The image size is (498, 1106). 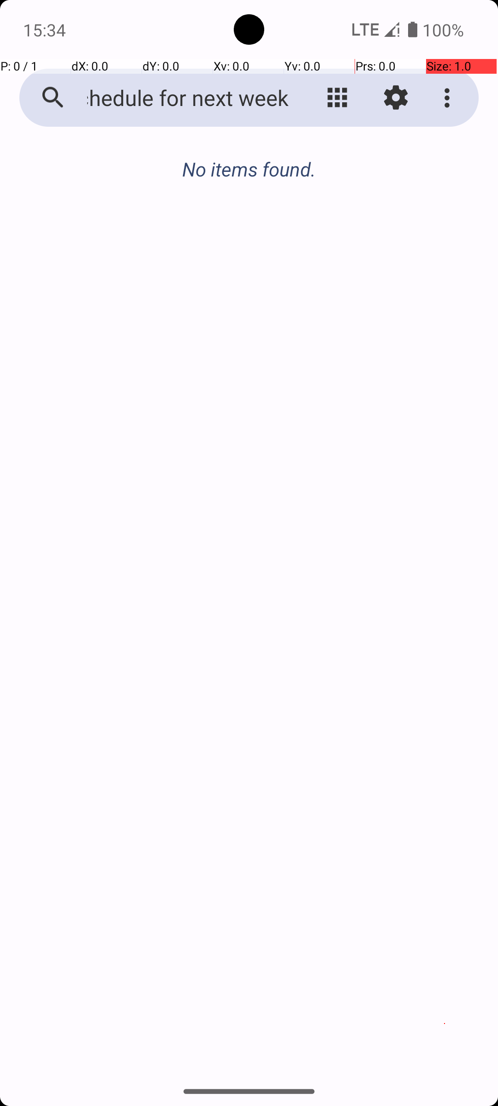 What do you see at coordinates (445, 1024) in the screenshot?
I see `Darvoud nevez` at bounding box center [445, 1024].